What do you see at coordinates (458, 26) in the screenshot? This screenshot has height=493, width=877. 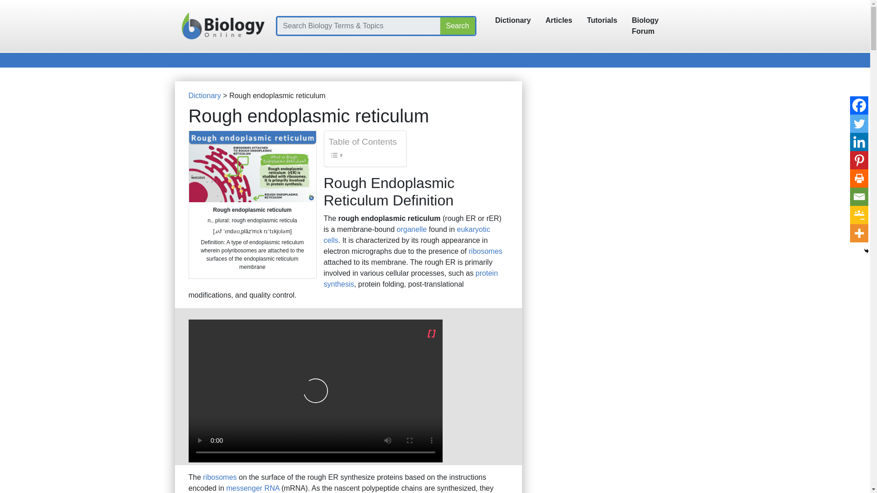 I see `Search` at bounding box center [458, 26].